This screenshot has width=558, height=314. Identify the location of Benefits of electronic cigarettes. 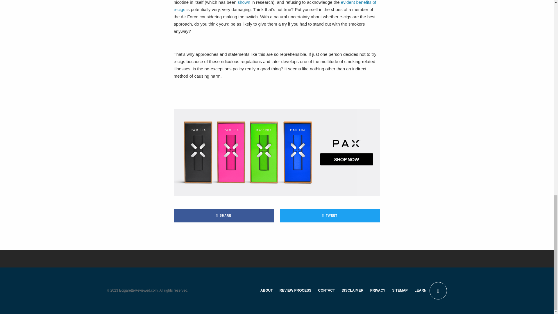
(275, 6).